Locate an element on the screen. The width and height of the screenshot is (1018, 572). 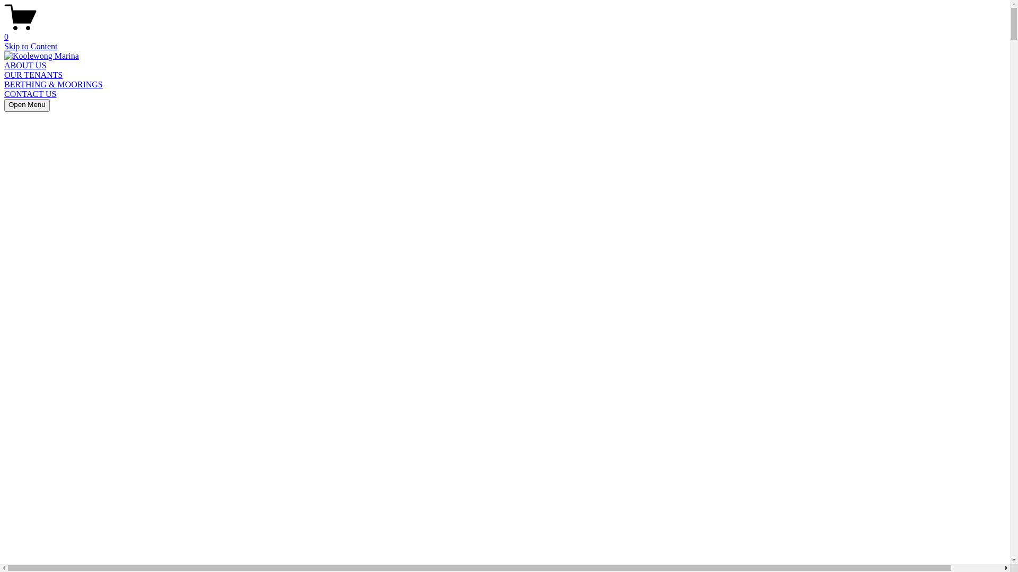
ABOUT US is located at coordinates (25, 66).